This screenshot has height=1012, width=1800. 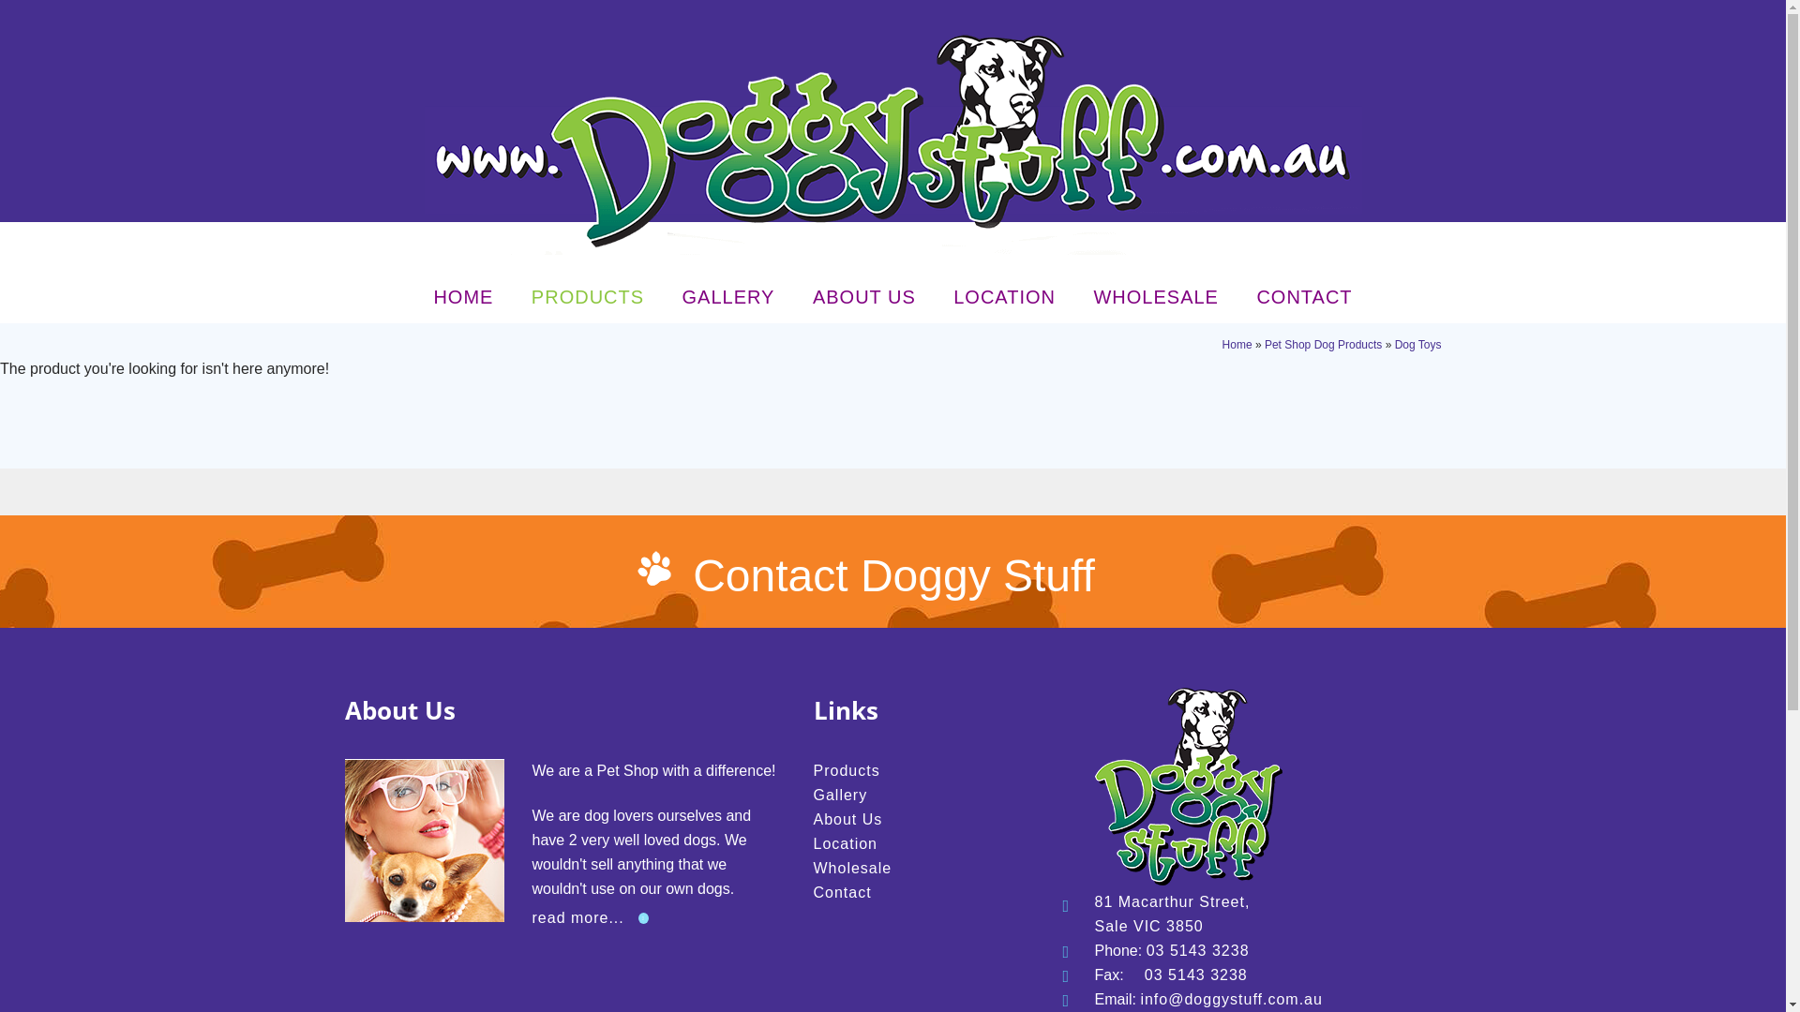 I want to click on 03 5143 3238, so click(x=1196, y=975).